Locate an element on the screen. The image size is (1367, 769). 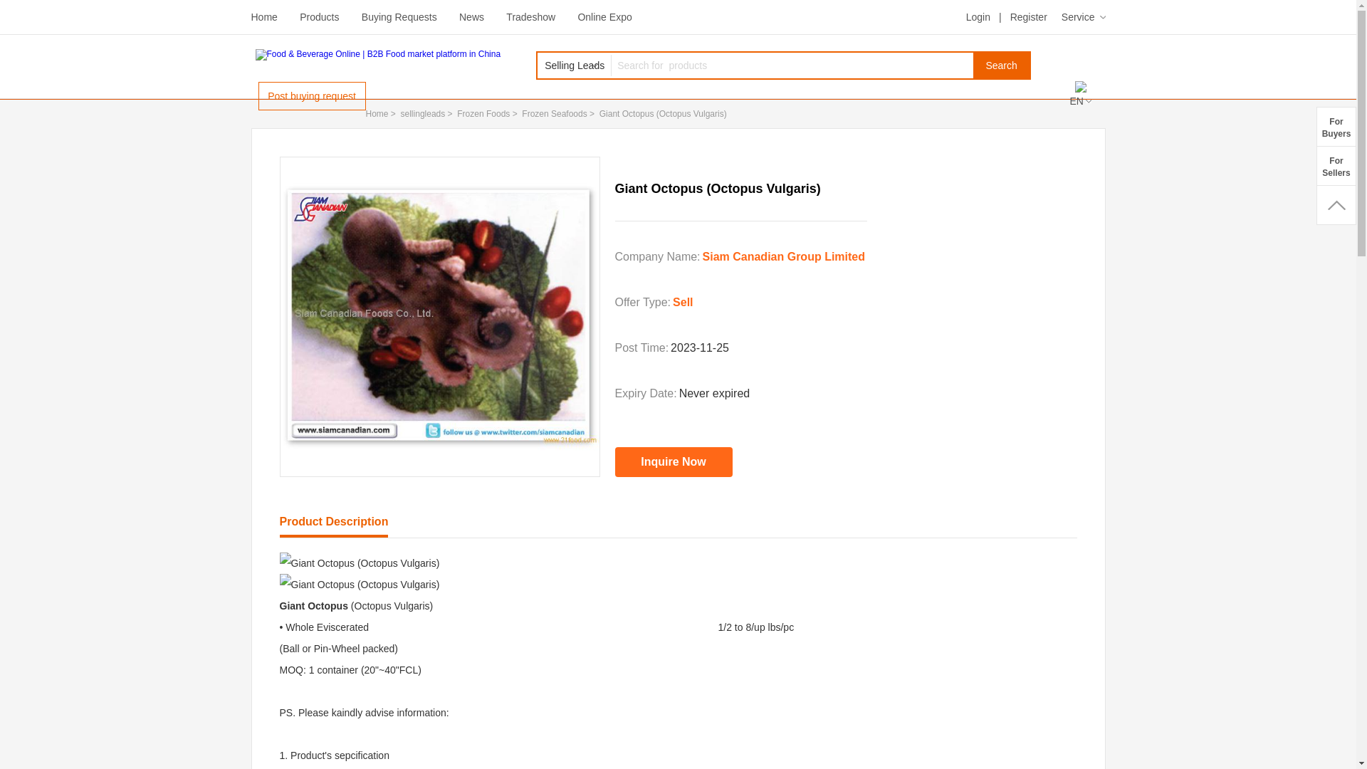
Online Expo is located at coordinates (604, 17).